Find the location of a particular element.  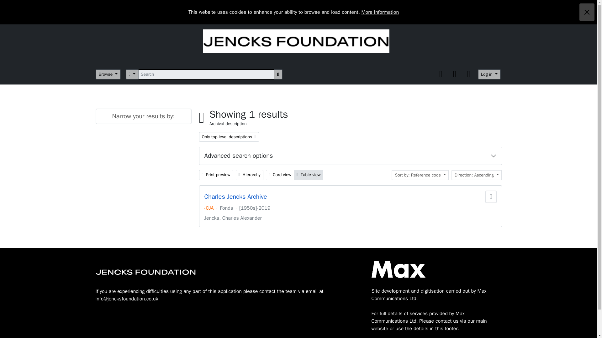

Narrow your results by: is located at coordinates (143, 116).